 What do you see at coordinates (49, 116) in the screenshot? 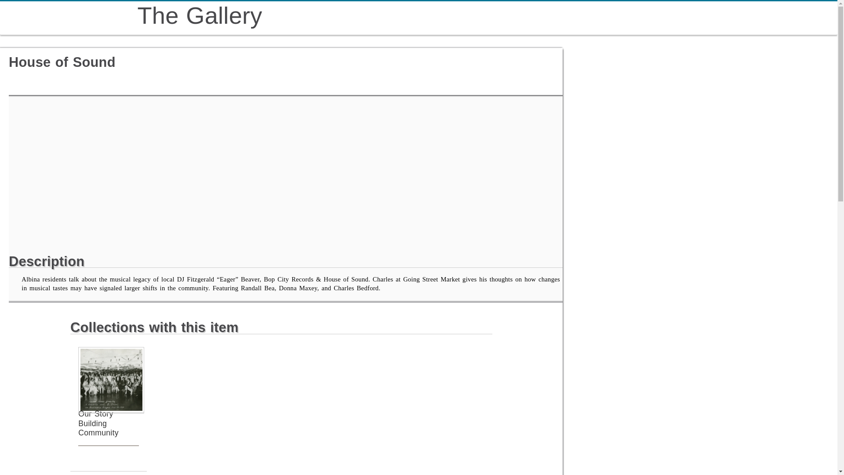
I see `House of Sound` at bounding box center [49, 116].